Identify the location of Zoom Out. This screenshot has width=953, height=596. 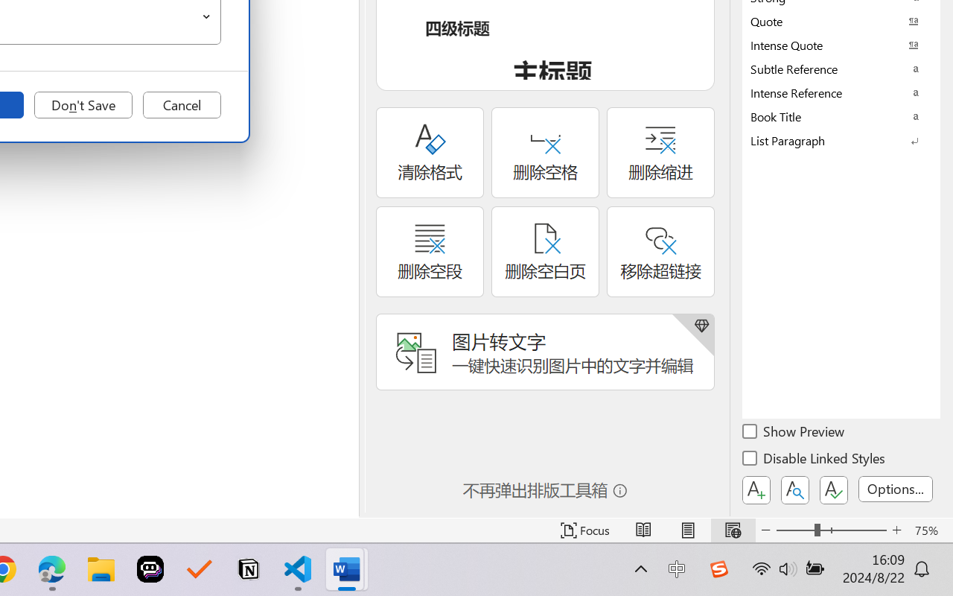
(795, 530).